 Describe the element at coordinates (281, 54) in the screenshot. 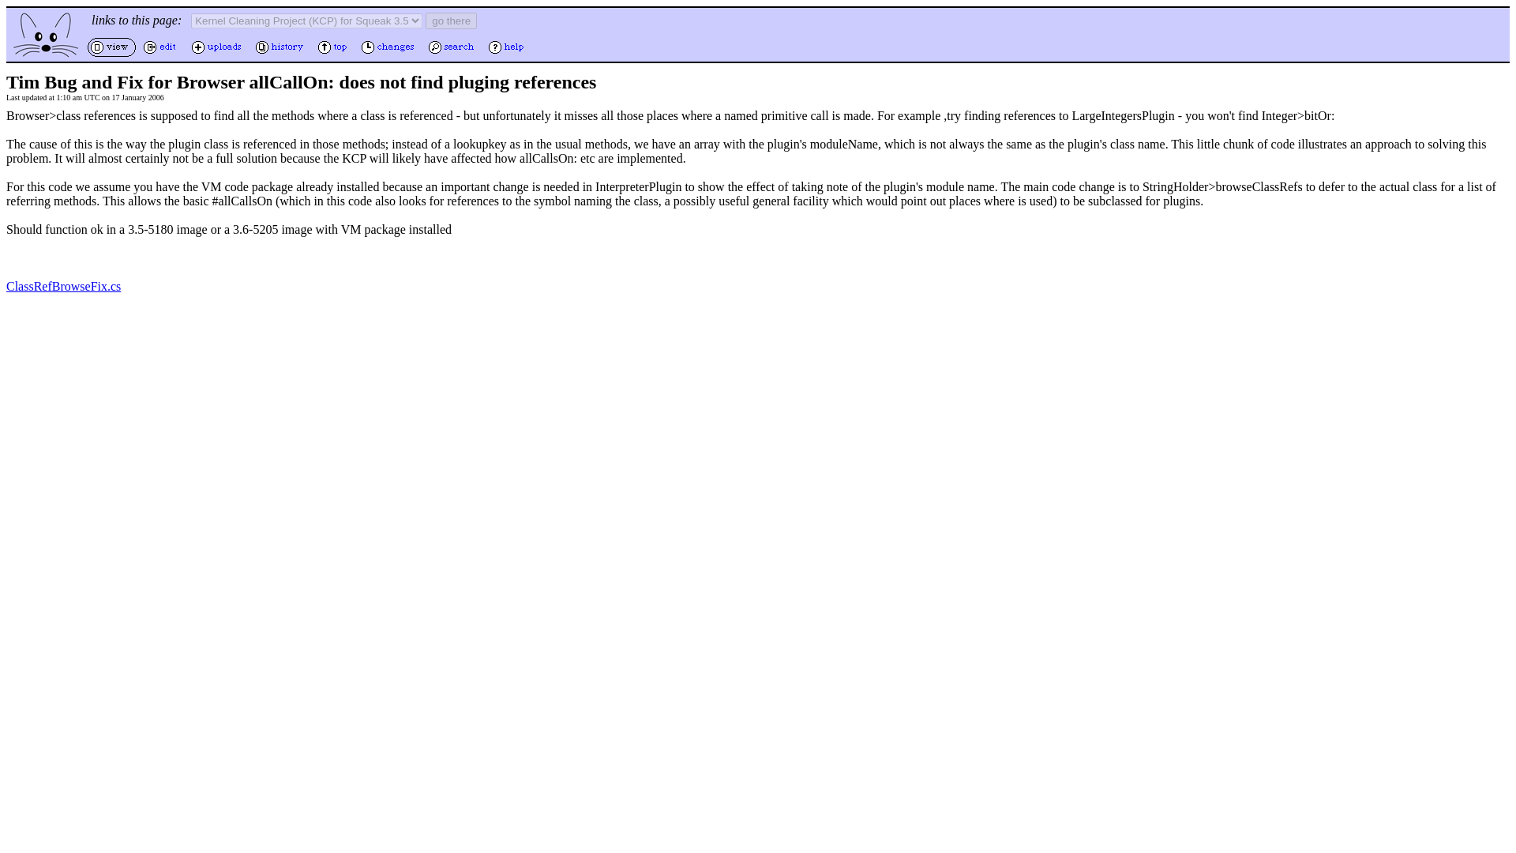

I see `History of this Page` at that location.